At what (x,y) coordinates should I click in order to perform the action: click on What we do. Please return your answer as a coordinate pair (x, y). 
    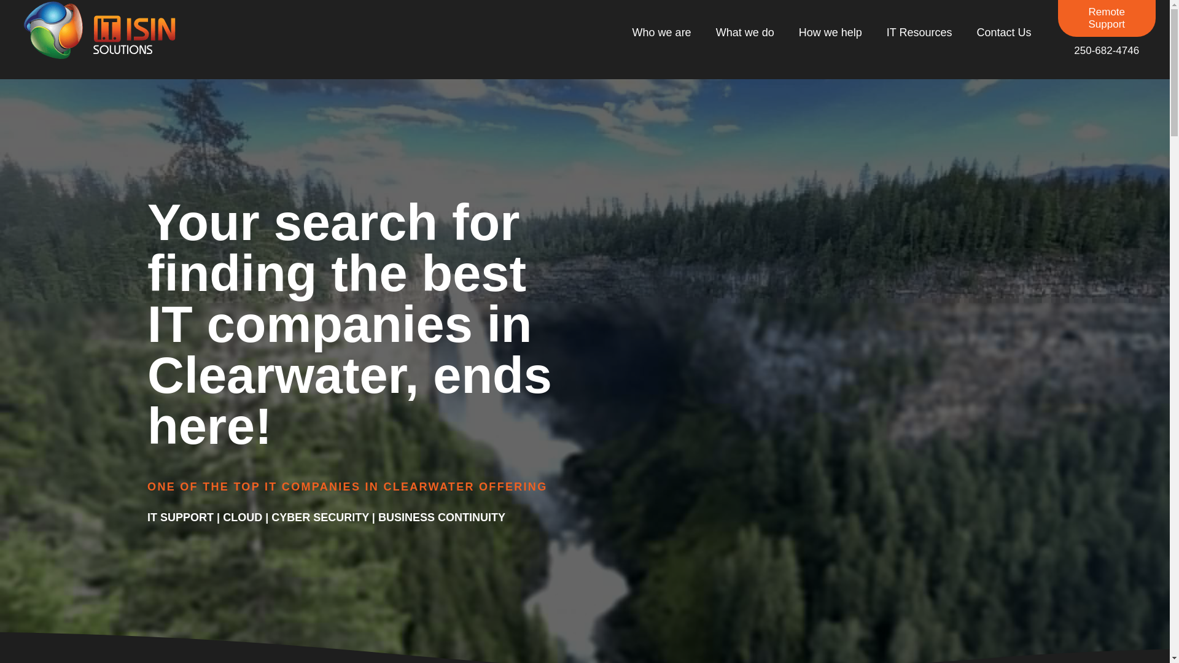
    Looking at the image, I should click on (745, 32).